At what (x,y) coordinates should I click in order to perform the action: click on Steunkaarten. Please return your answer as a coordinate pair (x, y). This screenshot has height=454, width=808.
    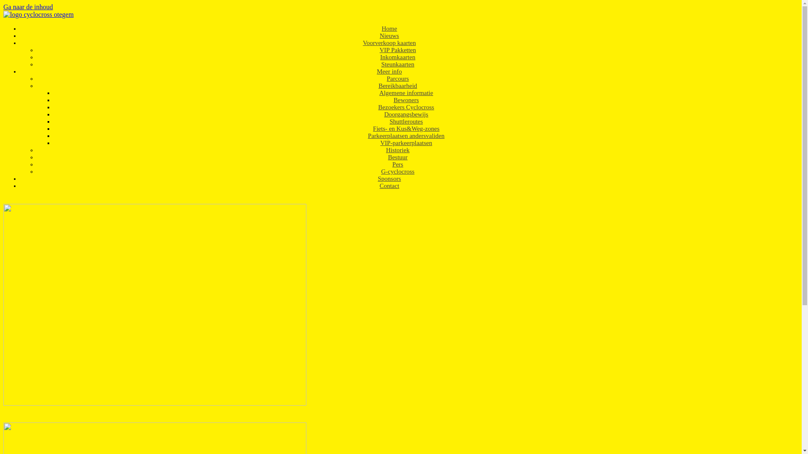
    Looking at the image, I should click on (397, 64).